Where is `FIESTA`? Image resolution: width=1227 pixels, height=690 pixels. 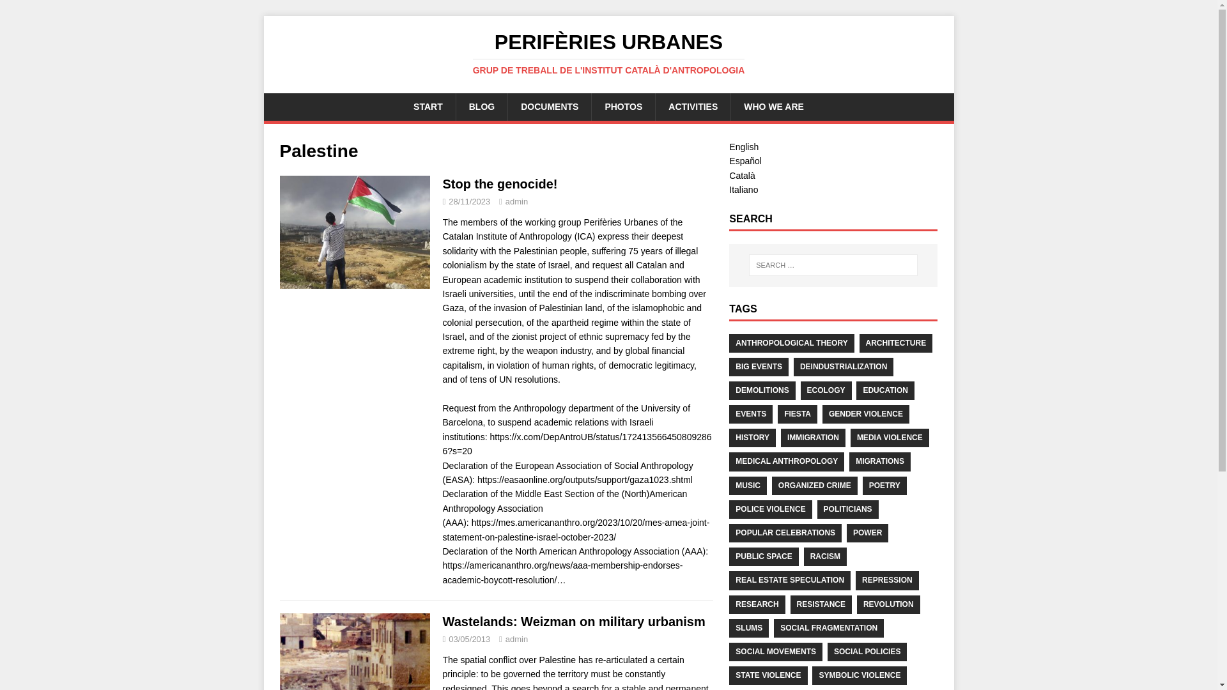 FIESTA is located at coordinates (798, 414).